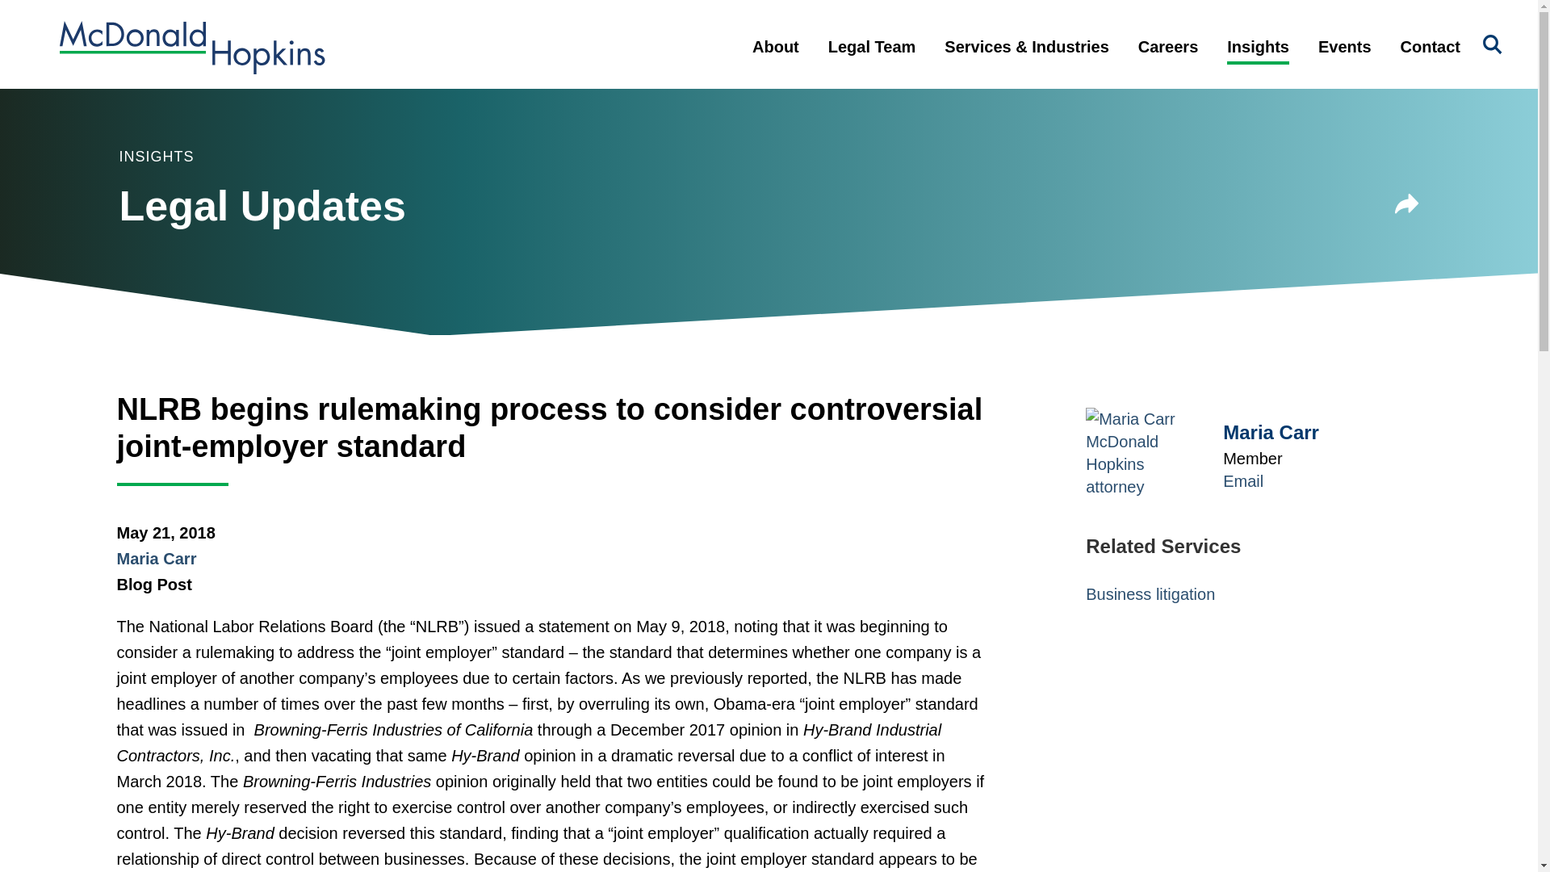  Describe the element at coordinates (775, 60) in the screenshot. I see `About` at that location.